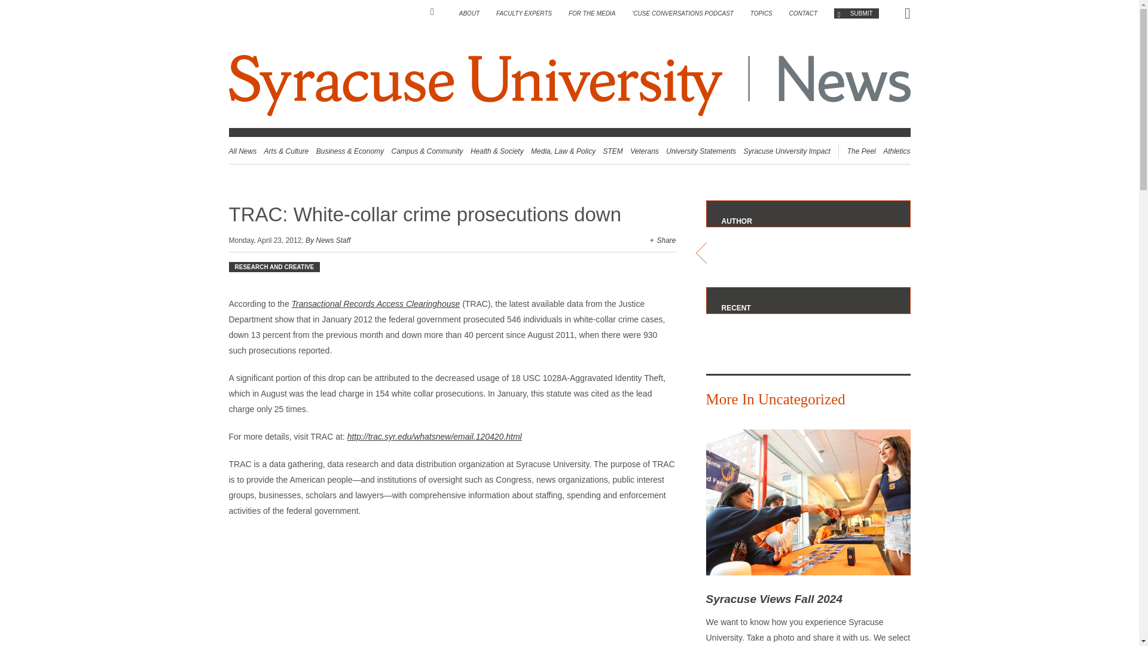 This screenshot has width=1148, height=646. Describe the element at coordinates (469, 13) in the screenshot. I see `About` at that location.